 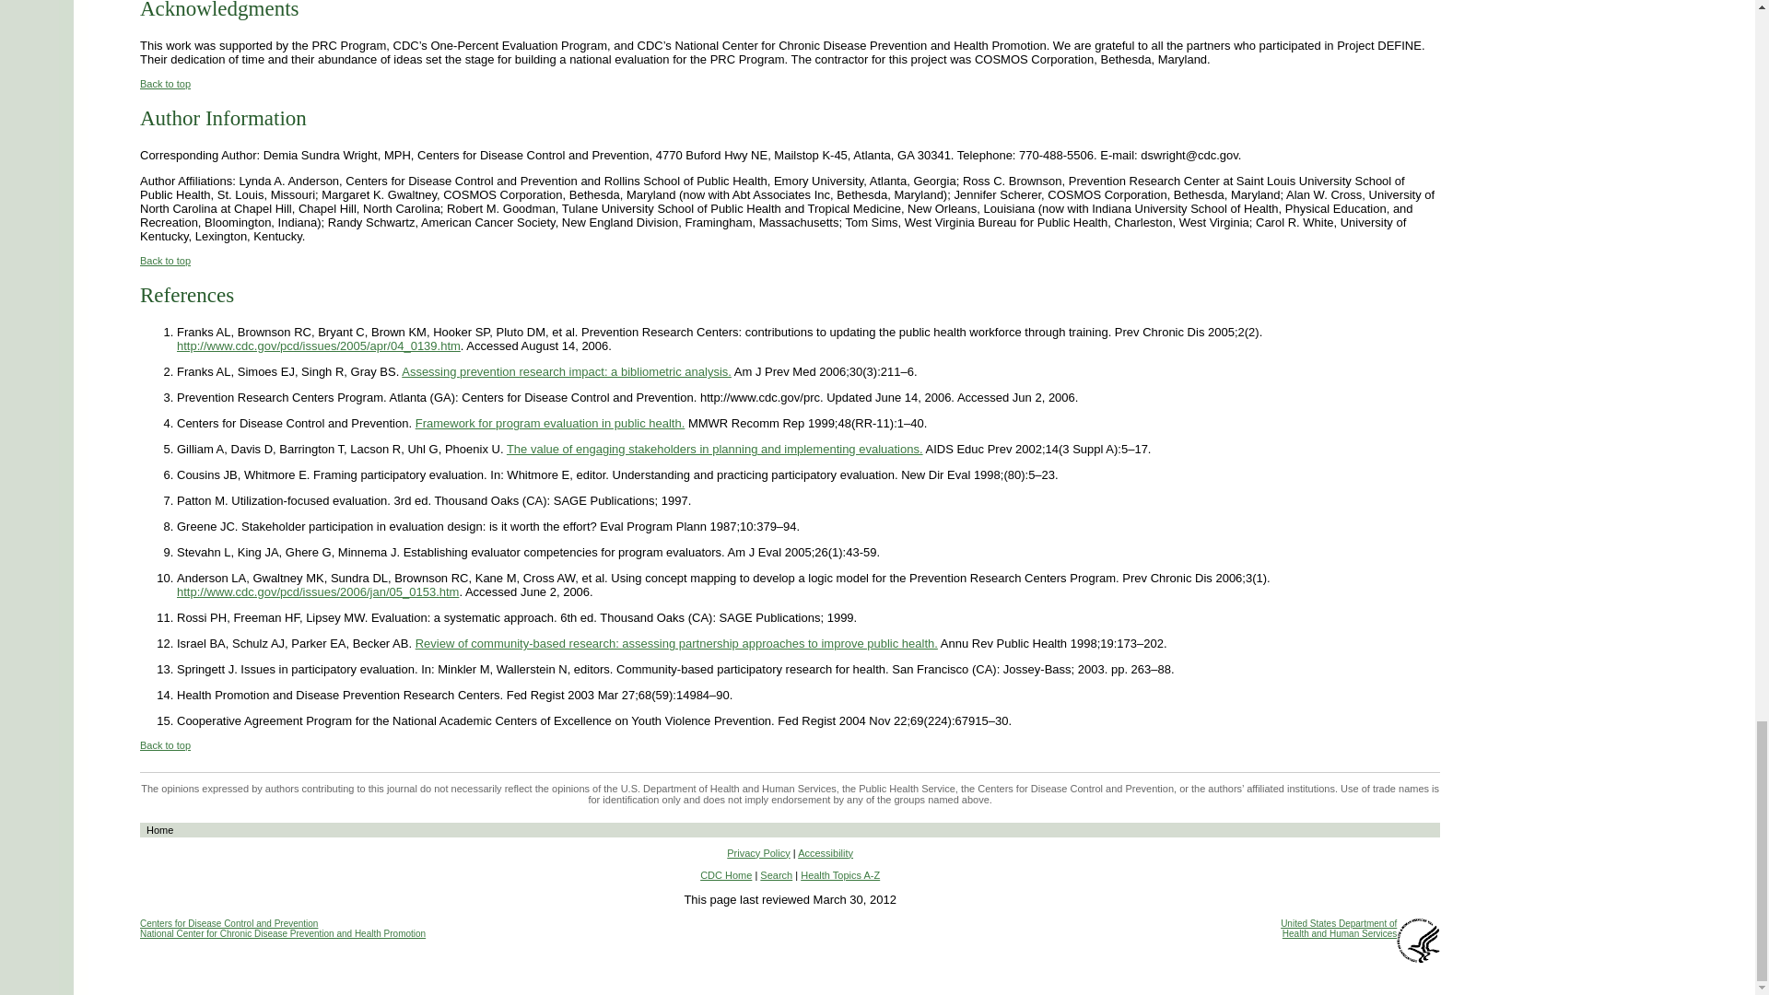 What do you see at coordinates (676, 643) in the screenshot?
I see `See PubMed article abstract` at bounding box center [676, 643].